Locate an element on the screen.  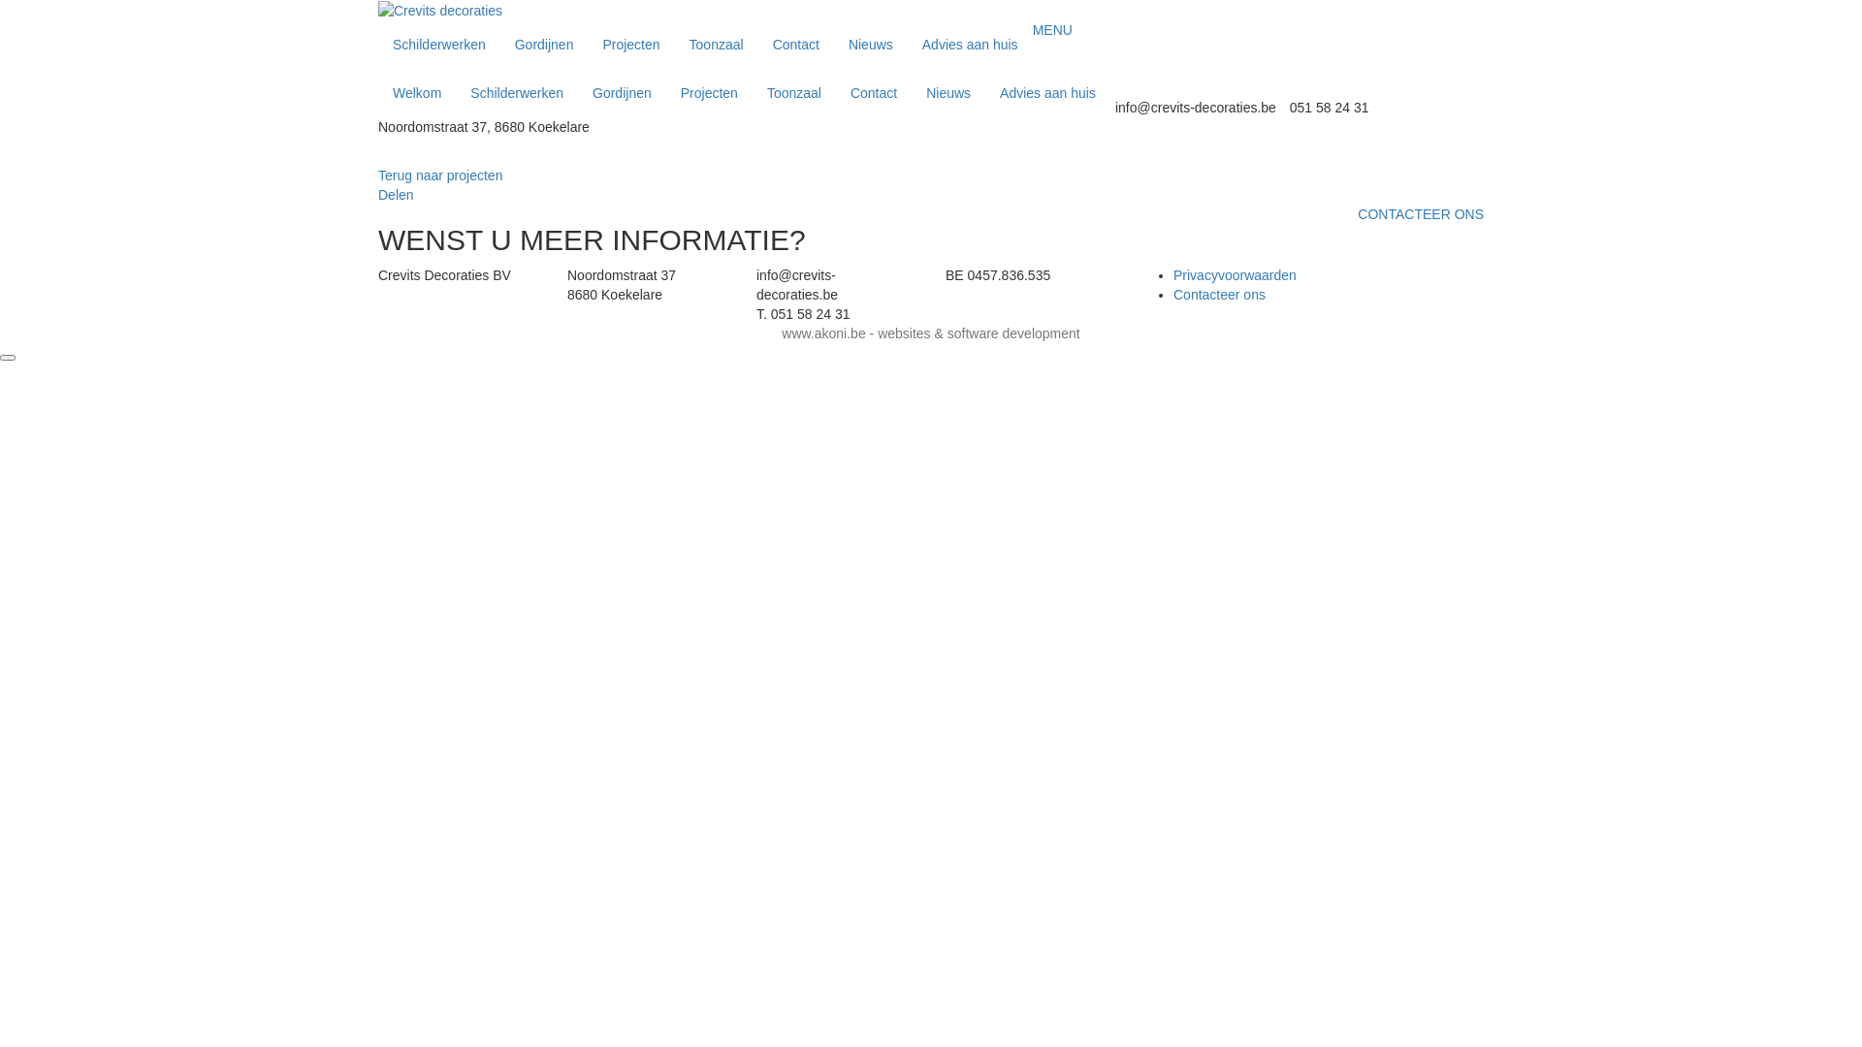
Toonzaal is located at coordinates (717, 45).